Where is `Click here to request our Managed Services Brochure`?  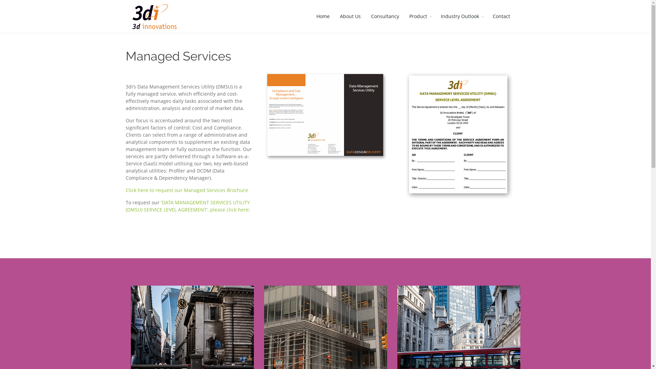
Click here to request our Managed Services Brochure is located at coordinates (187, 190).